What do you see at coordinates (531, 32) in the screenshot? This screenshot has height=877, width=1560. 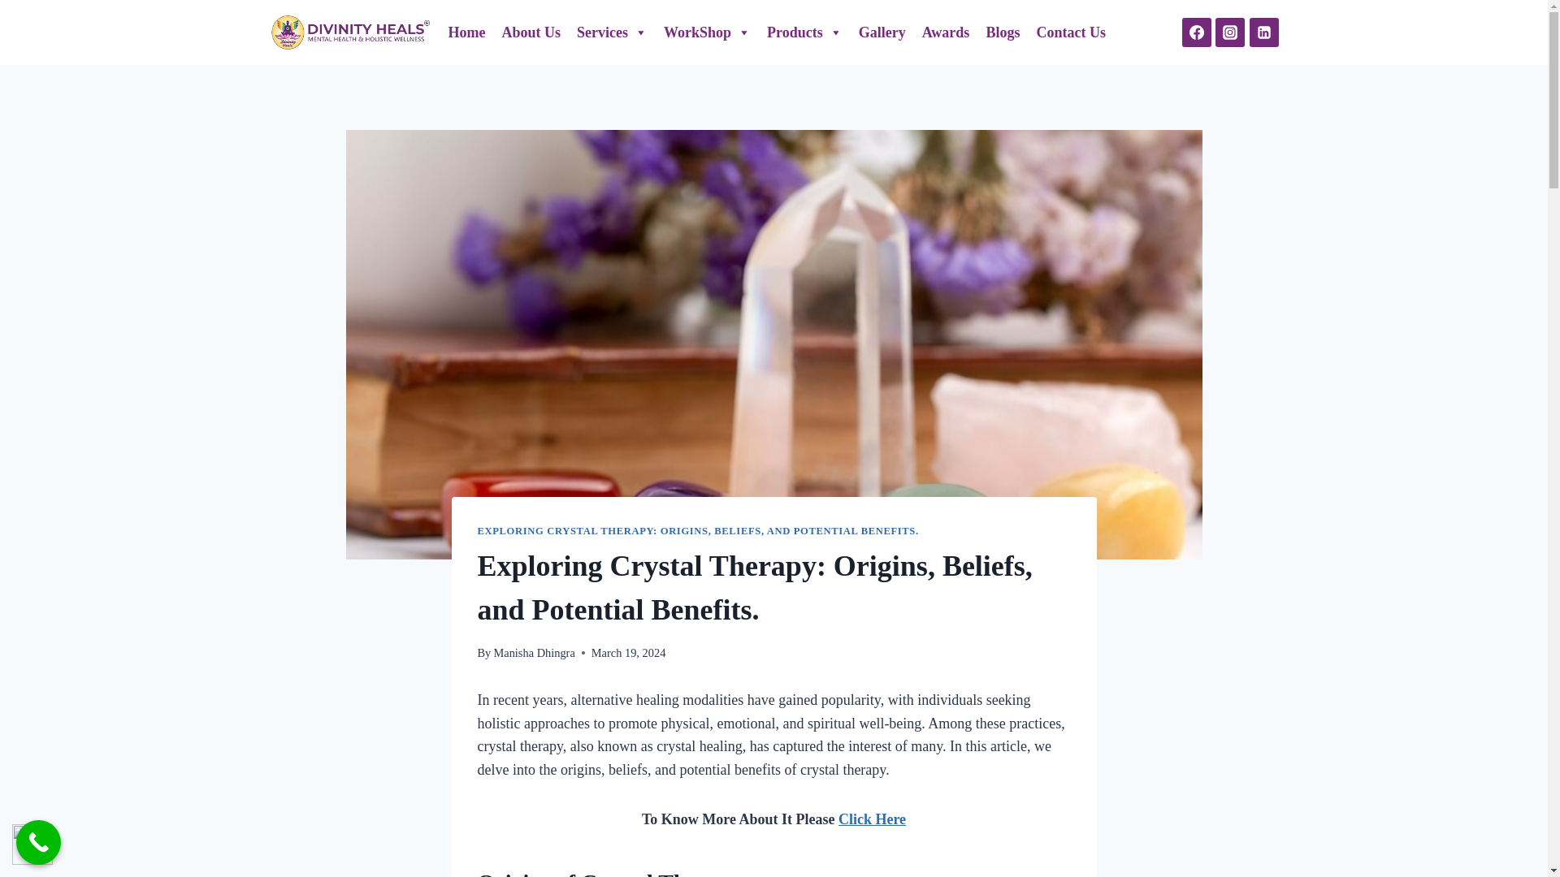 I see `About Us` at bounding box center [531, 32].